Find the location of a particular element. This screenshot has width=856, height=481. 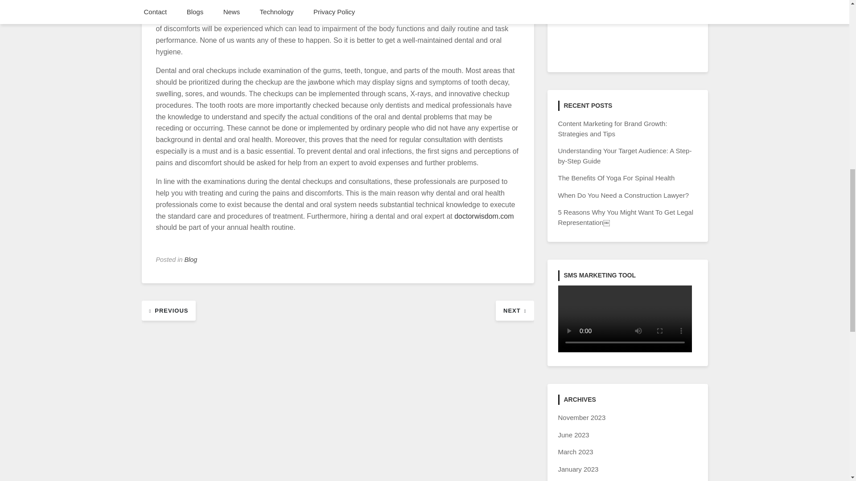

doctorwisdom.com is located at coordinates (484, 216).